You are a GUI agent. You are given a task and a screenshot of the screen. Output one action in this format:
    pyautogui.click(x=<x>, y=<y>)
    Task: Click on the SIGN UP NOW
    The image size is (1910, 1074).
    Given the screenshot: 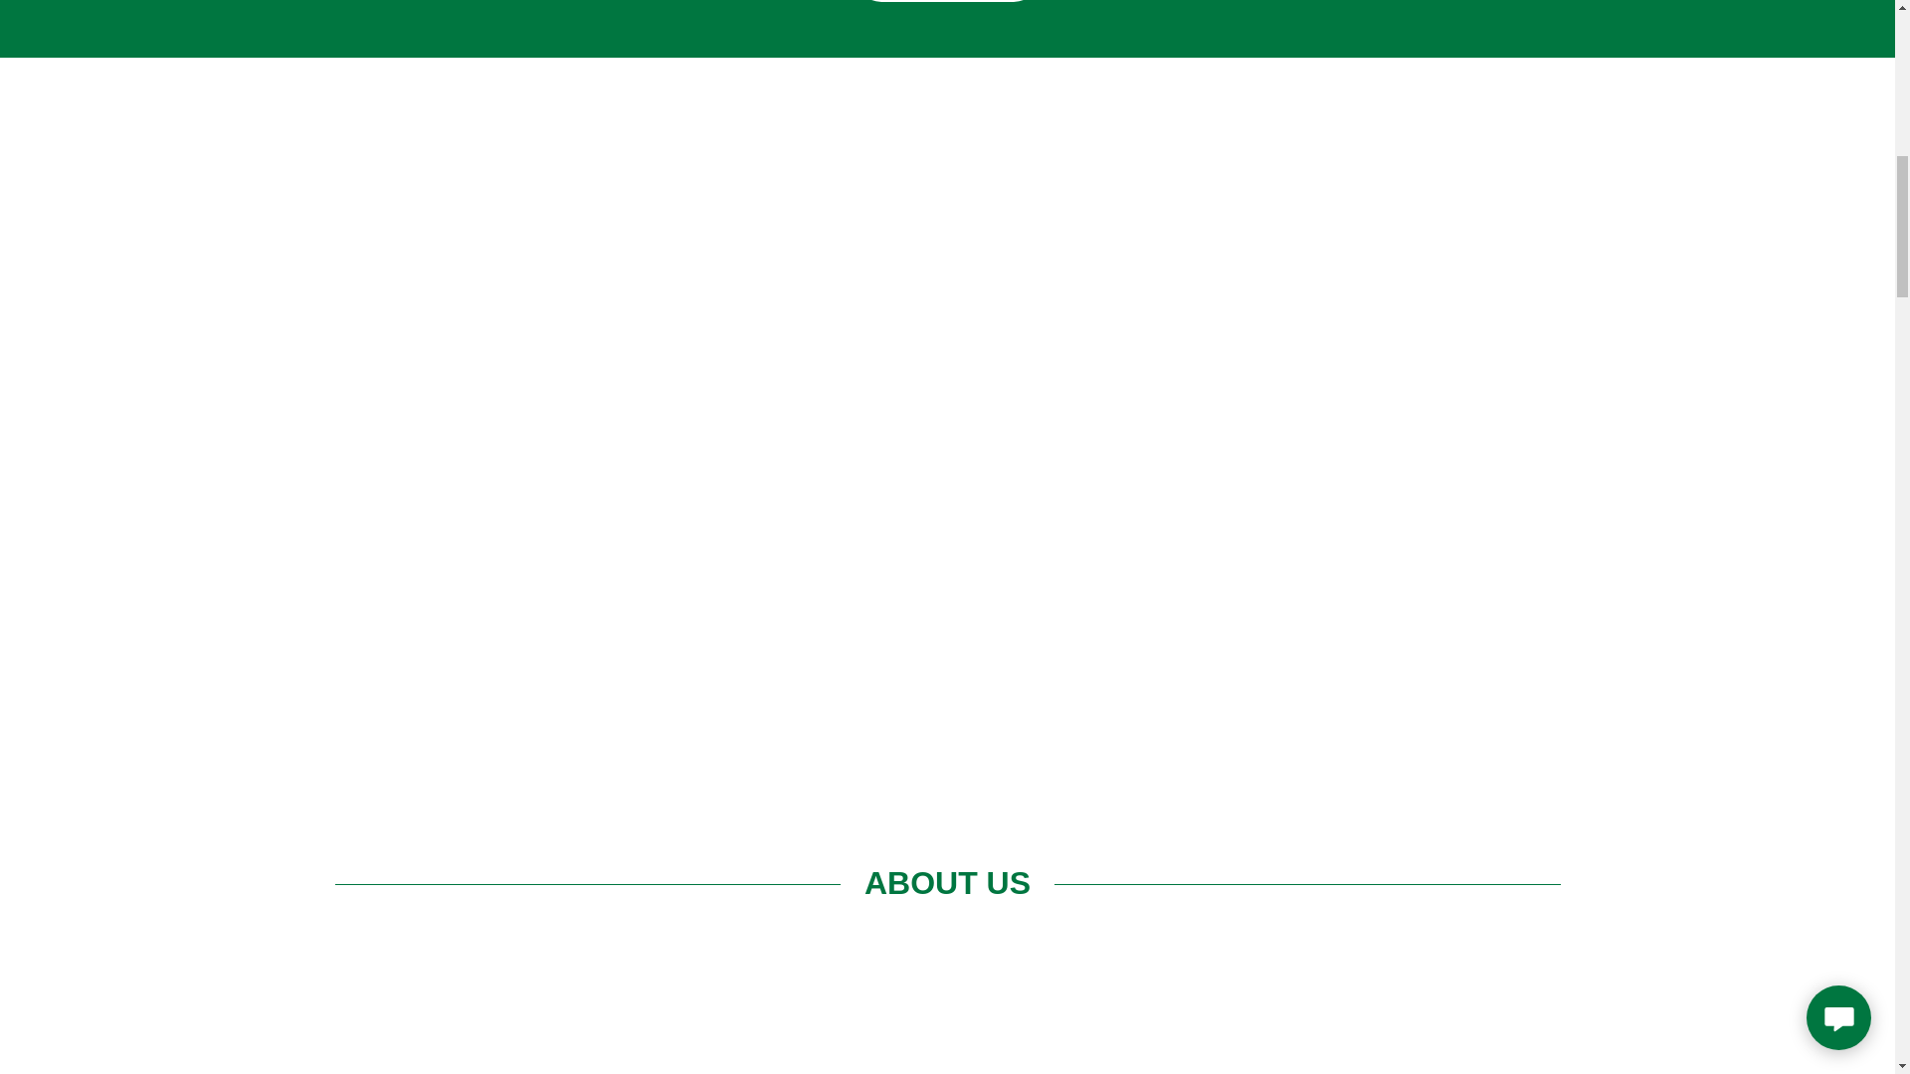 What is the action you would take?
    pyautogui.click(x=947, y=1)
    